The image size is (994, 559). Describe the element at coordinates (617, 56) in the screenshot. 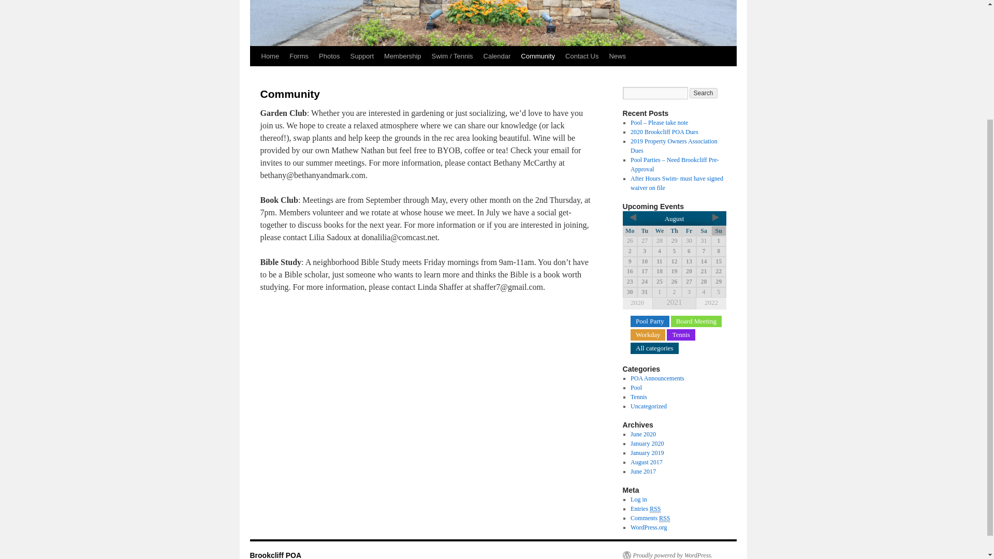

I see `News` at that location.